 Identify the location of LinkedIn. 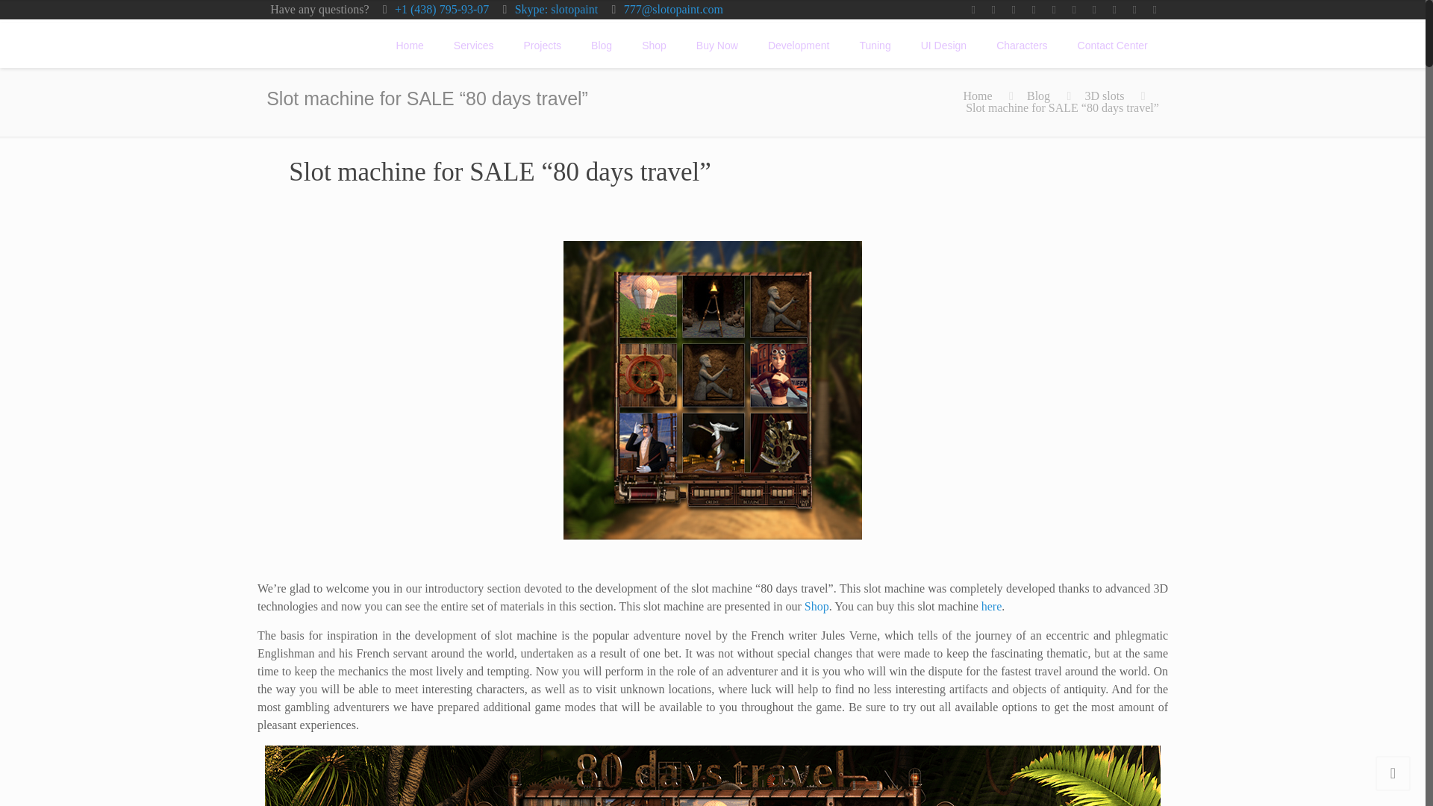
(1073, 9).